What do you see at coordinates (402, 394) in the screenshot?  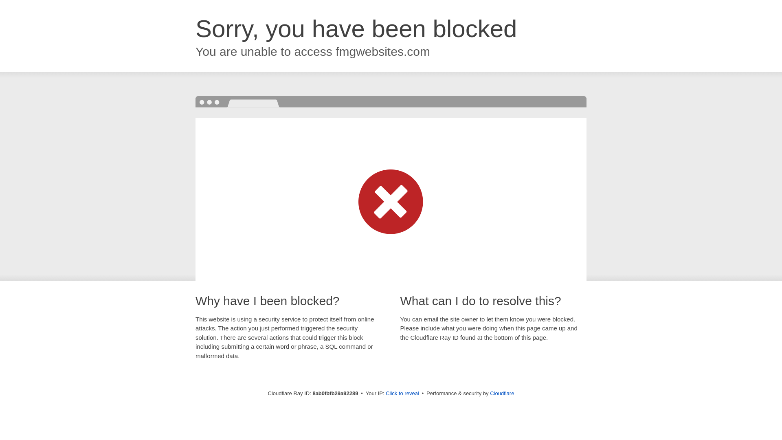 I see `Click to reveal` at bounding box center [402, 394].